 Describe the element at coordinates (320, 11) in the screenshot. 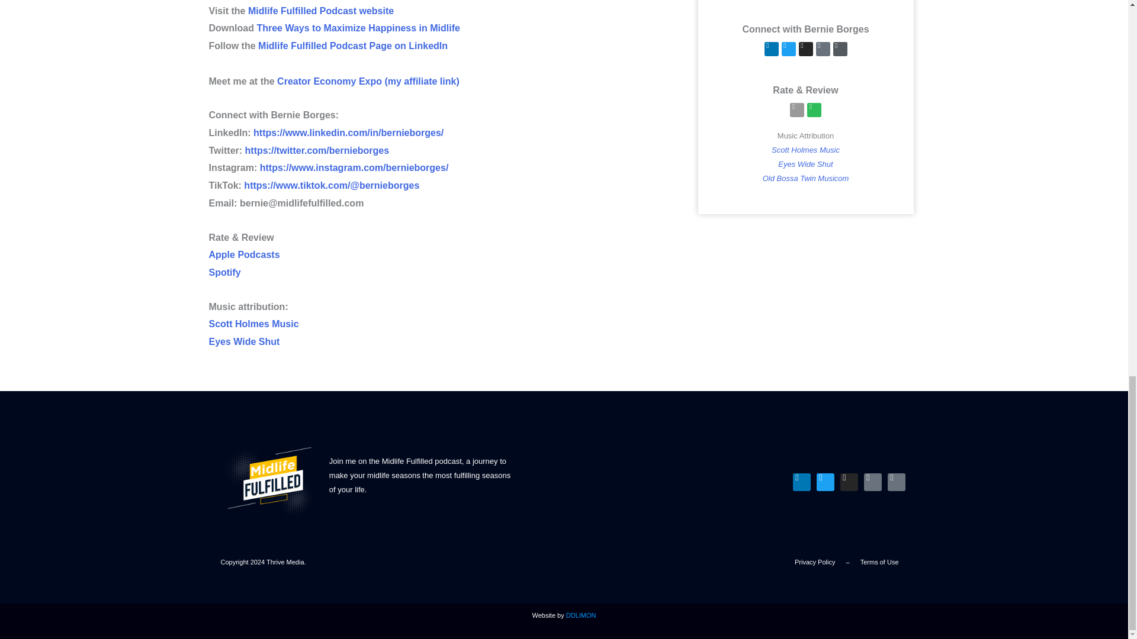

I see `Midlife Fulfilled Podcast website` at that location.